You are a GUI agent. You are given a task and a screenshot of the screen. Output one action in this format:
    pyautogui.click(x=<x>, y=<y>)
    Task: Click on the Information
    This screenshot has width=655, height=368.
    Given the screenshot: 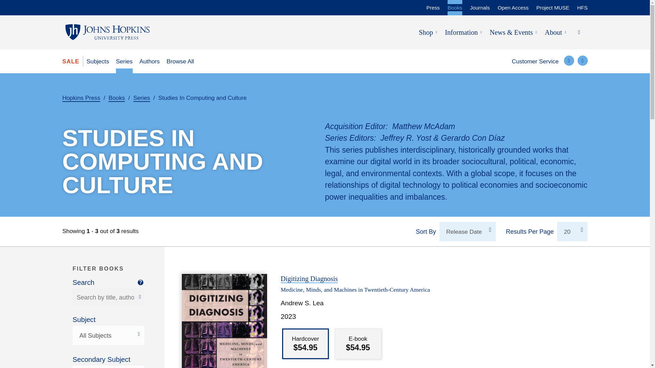 What is the action you would take?
    pyautogui.click(x=461, y=32)
    